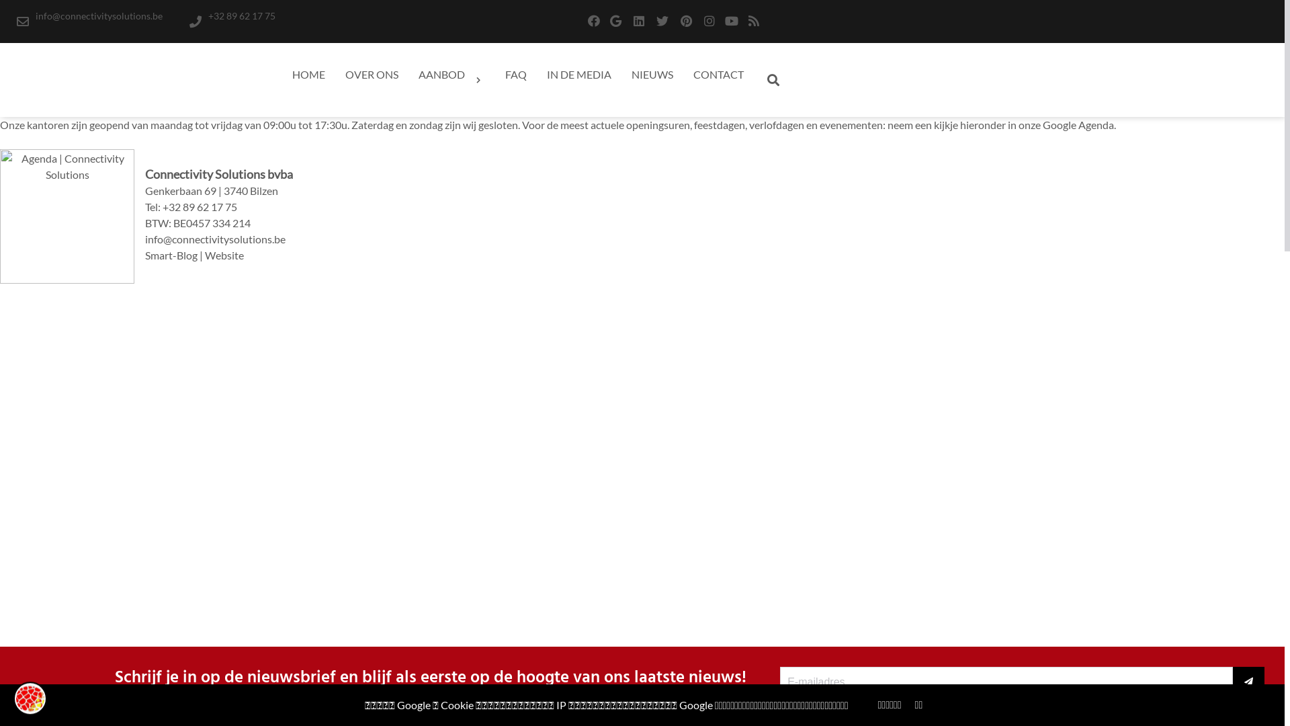  Describe the element at coordinates (1023, 705) in the screenshot. I see `Bekijk de vorige updates` at that location.